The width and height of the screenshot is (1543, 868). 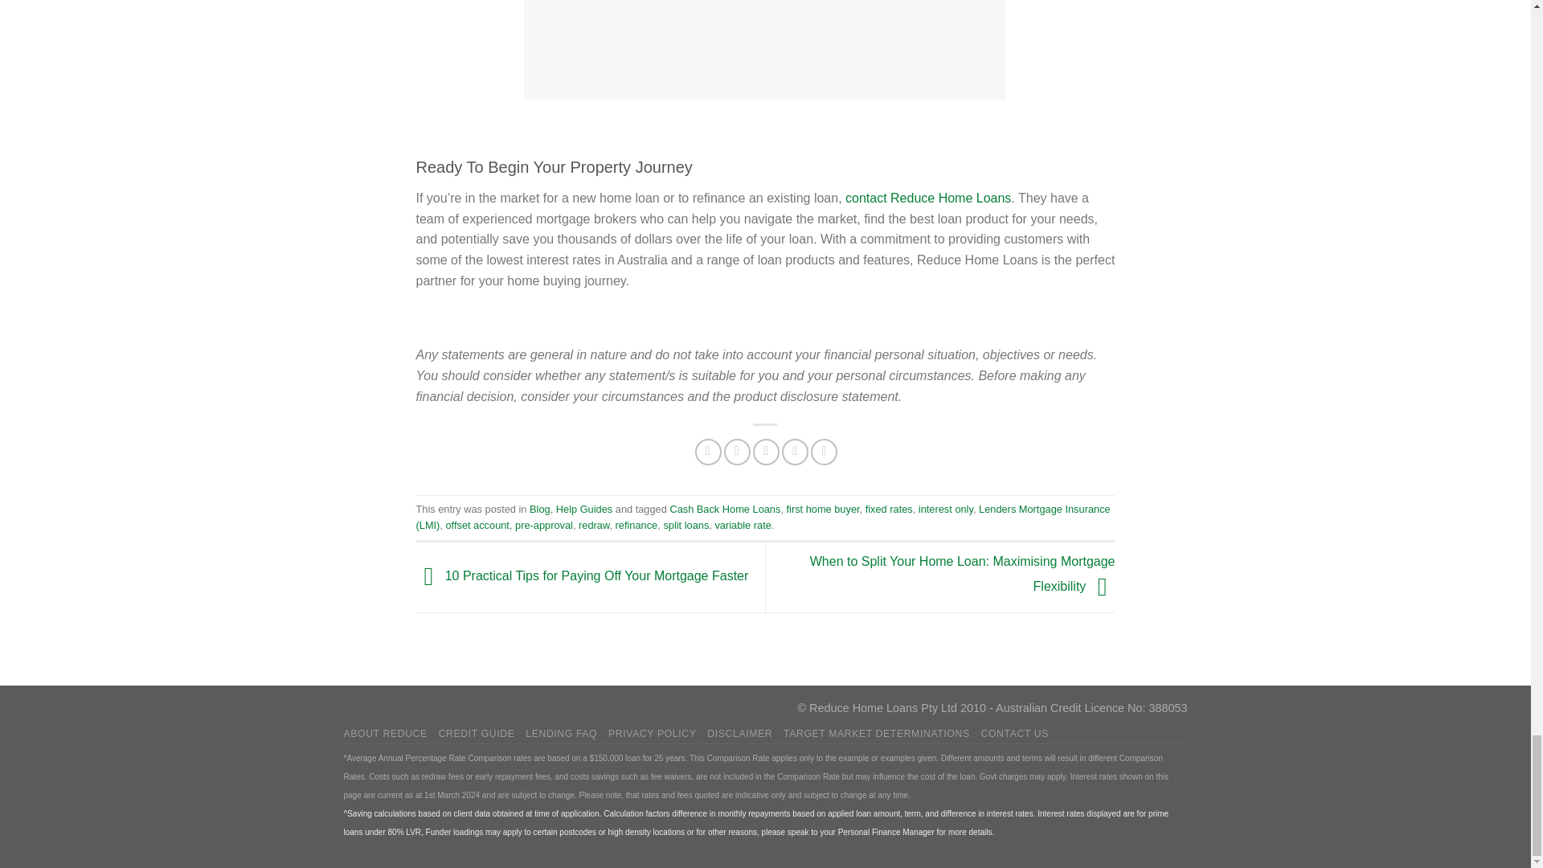 I want to click on Share on Facebook, so click(x=709, y=452).